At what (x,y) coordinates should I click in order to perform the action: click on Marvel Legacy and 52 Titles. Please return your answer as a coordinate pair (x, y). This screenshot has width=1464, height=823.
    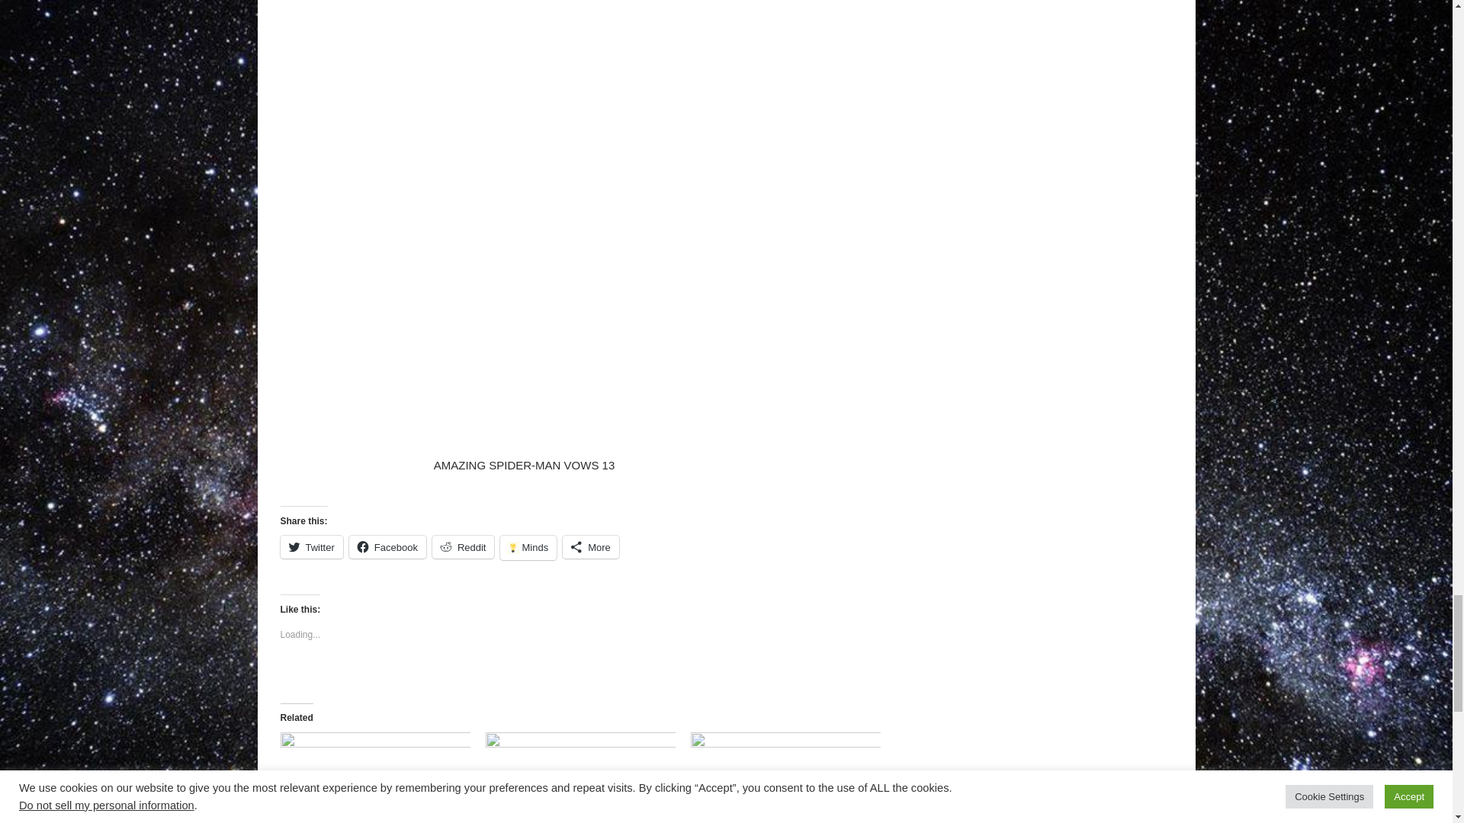
    Looking at the image, I should click on (375, 777).